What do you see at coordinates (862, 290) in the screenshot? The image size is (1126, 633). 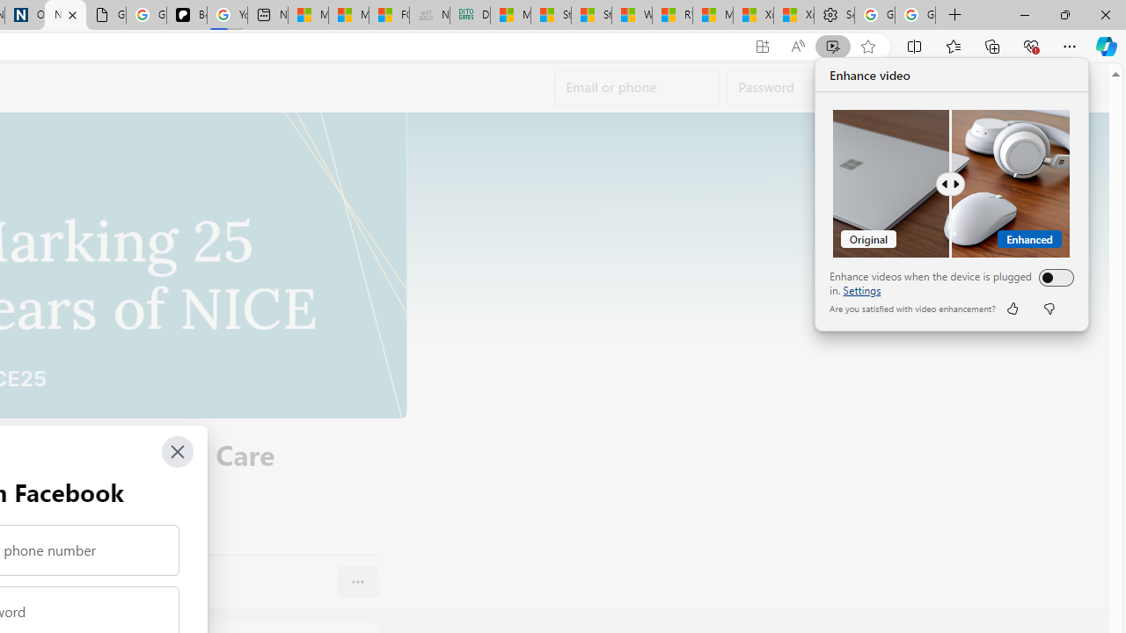 I see `Settings` at bounding box center [862, 290].